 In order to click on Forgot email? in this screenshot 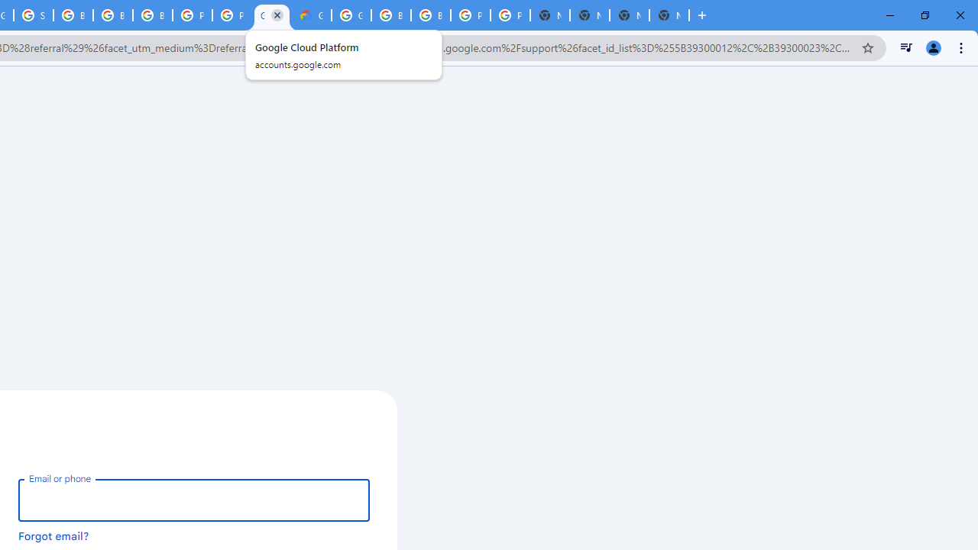, I will do `click(53, 535)`.